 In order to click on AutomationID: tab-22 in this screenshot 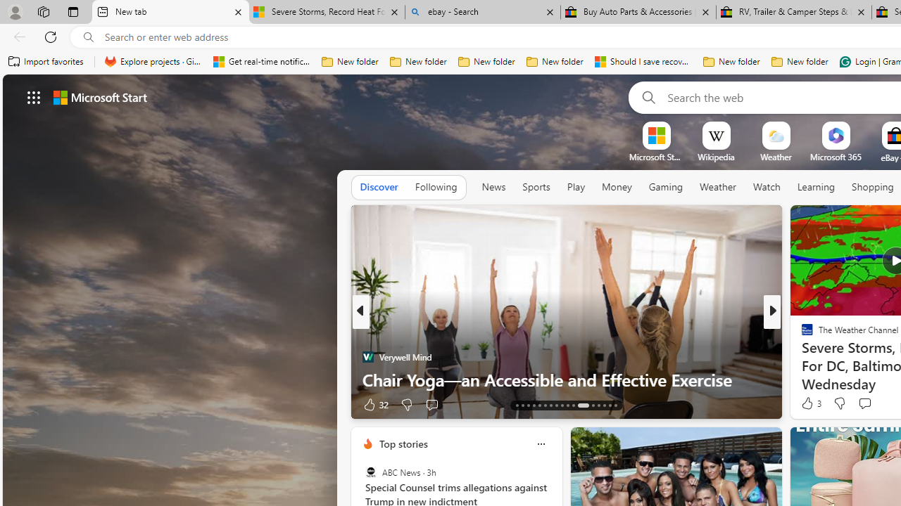, I will do `click(567, 405)`.